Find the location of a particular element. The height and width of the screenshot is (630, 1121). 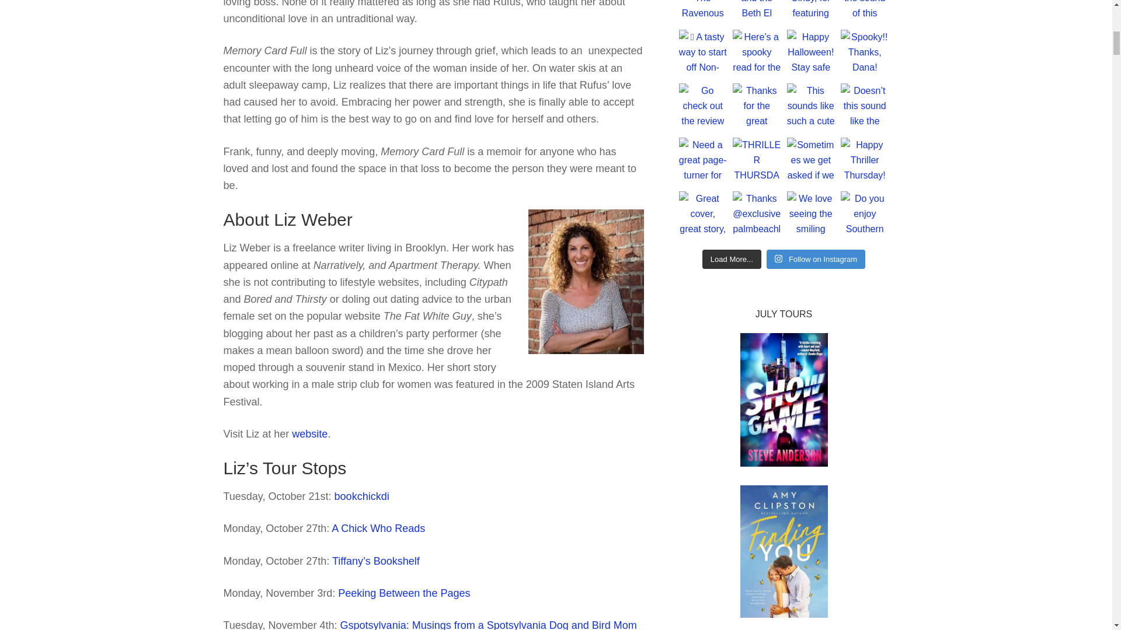

bookchickdi is located at coordinates (361, 496).